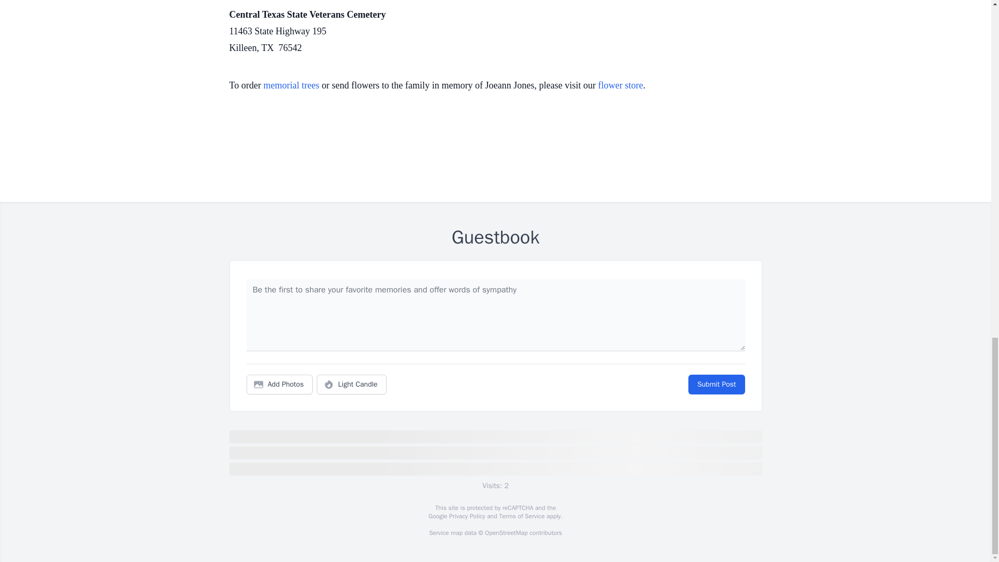  I want to click on Submit Post, so click(716, 385).